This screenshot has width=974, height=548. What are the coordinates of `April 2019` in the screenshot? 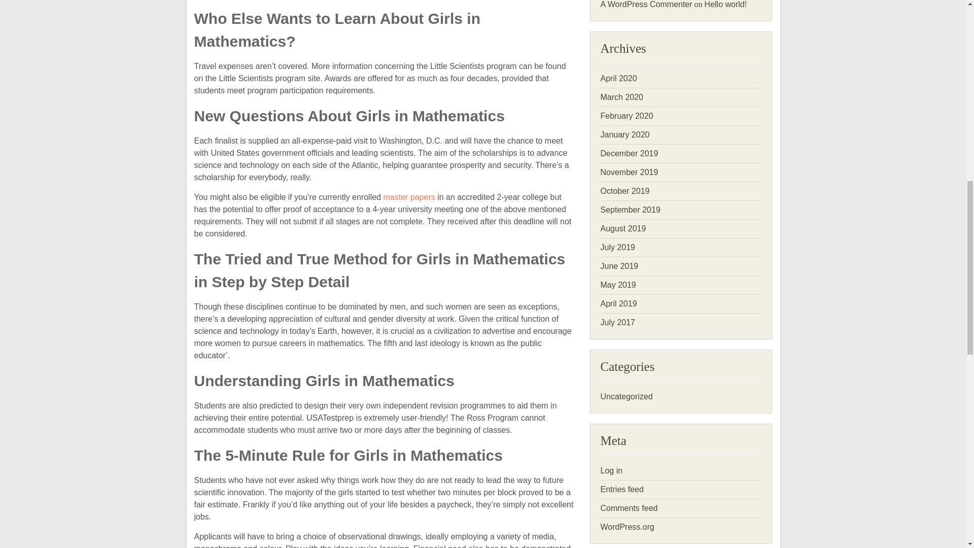 It's located at (619, 303).